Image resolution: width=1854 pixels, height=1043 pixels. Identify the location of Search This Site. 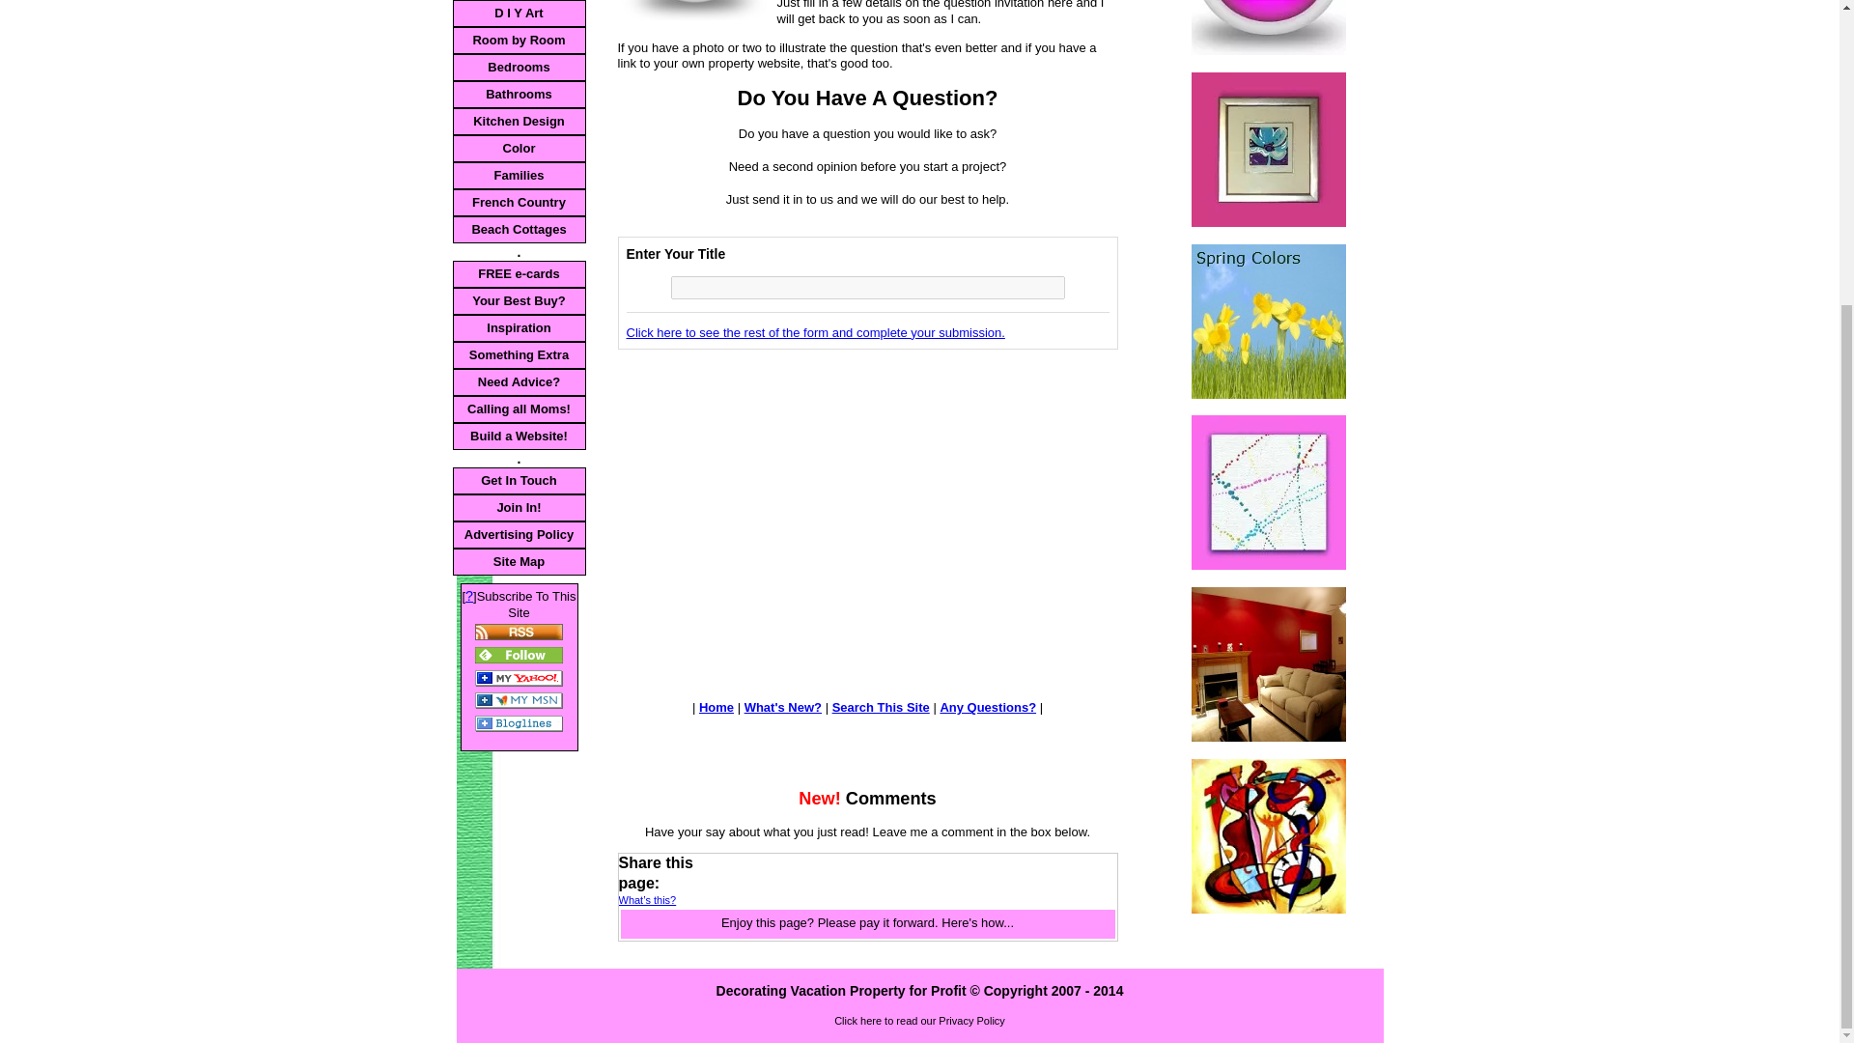
(881, 707).